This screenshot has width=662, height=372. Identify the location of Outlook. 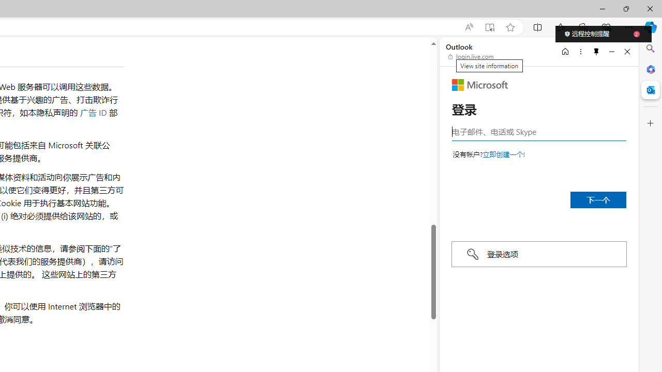
(651, 90).